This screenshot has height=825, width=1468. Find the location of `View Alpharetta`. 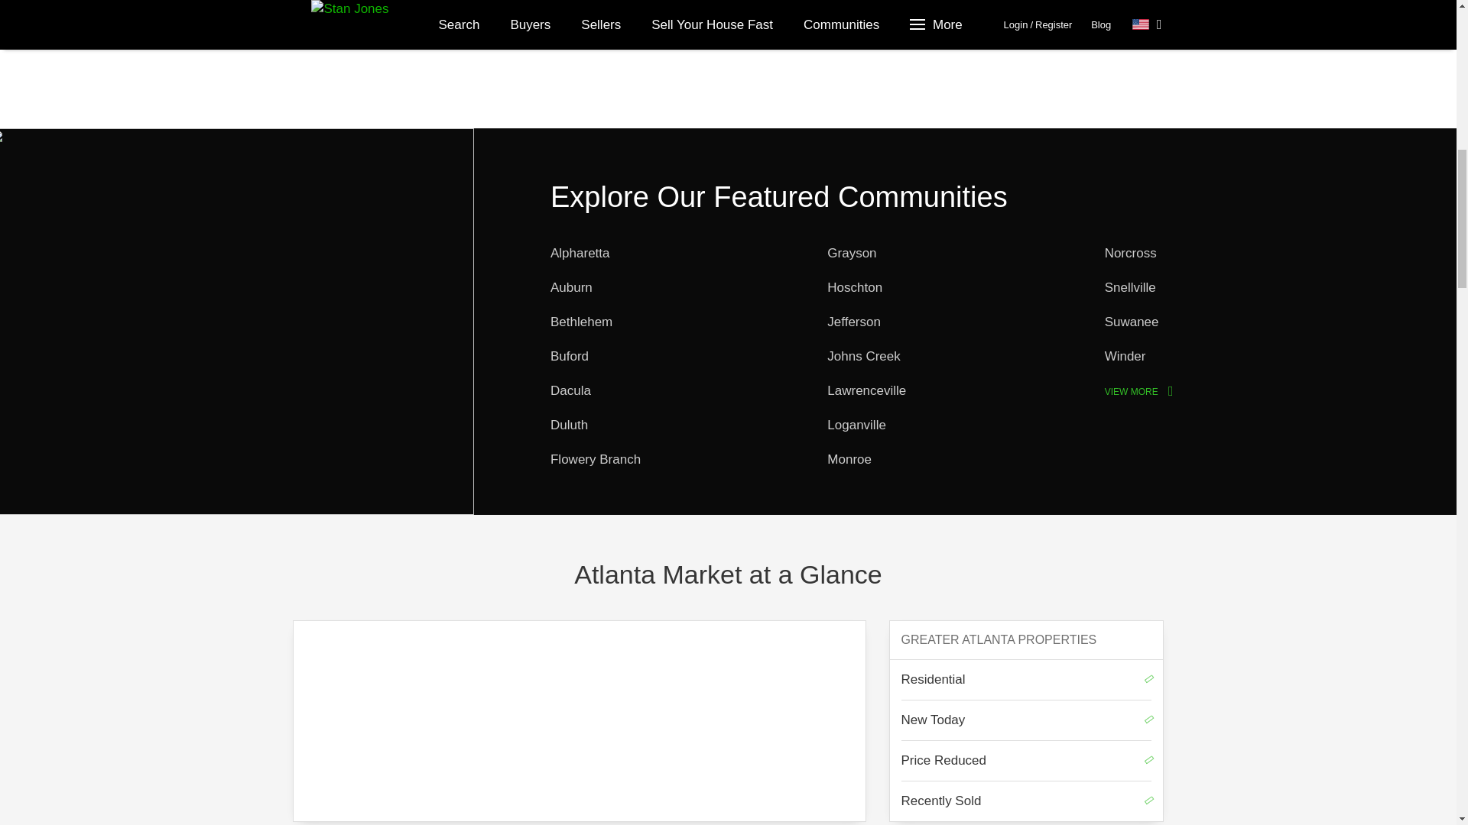

View Alpharetta is located at coordinates (580, 253).